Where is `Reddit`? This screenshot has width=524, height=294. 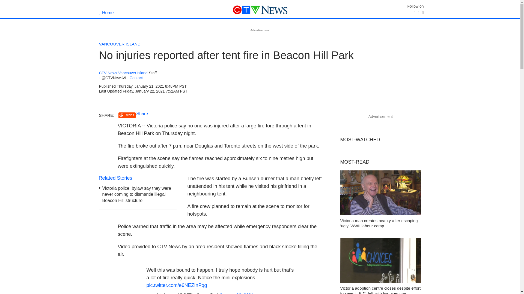 Reddit is located at coordinates (127, 115).